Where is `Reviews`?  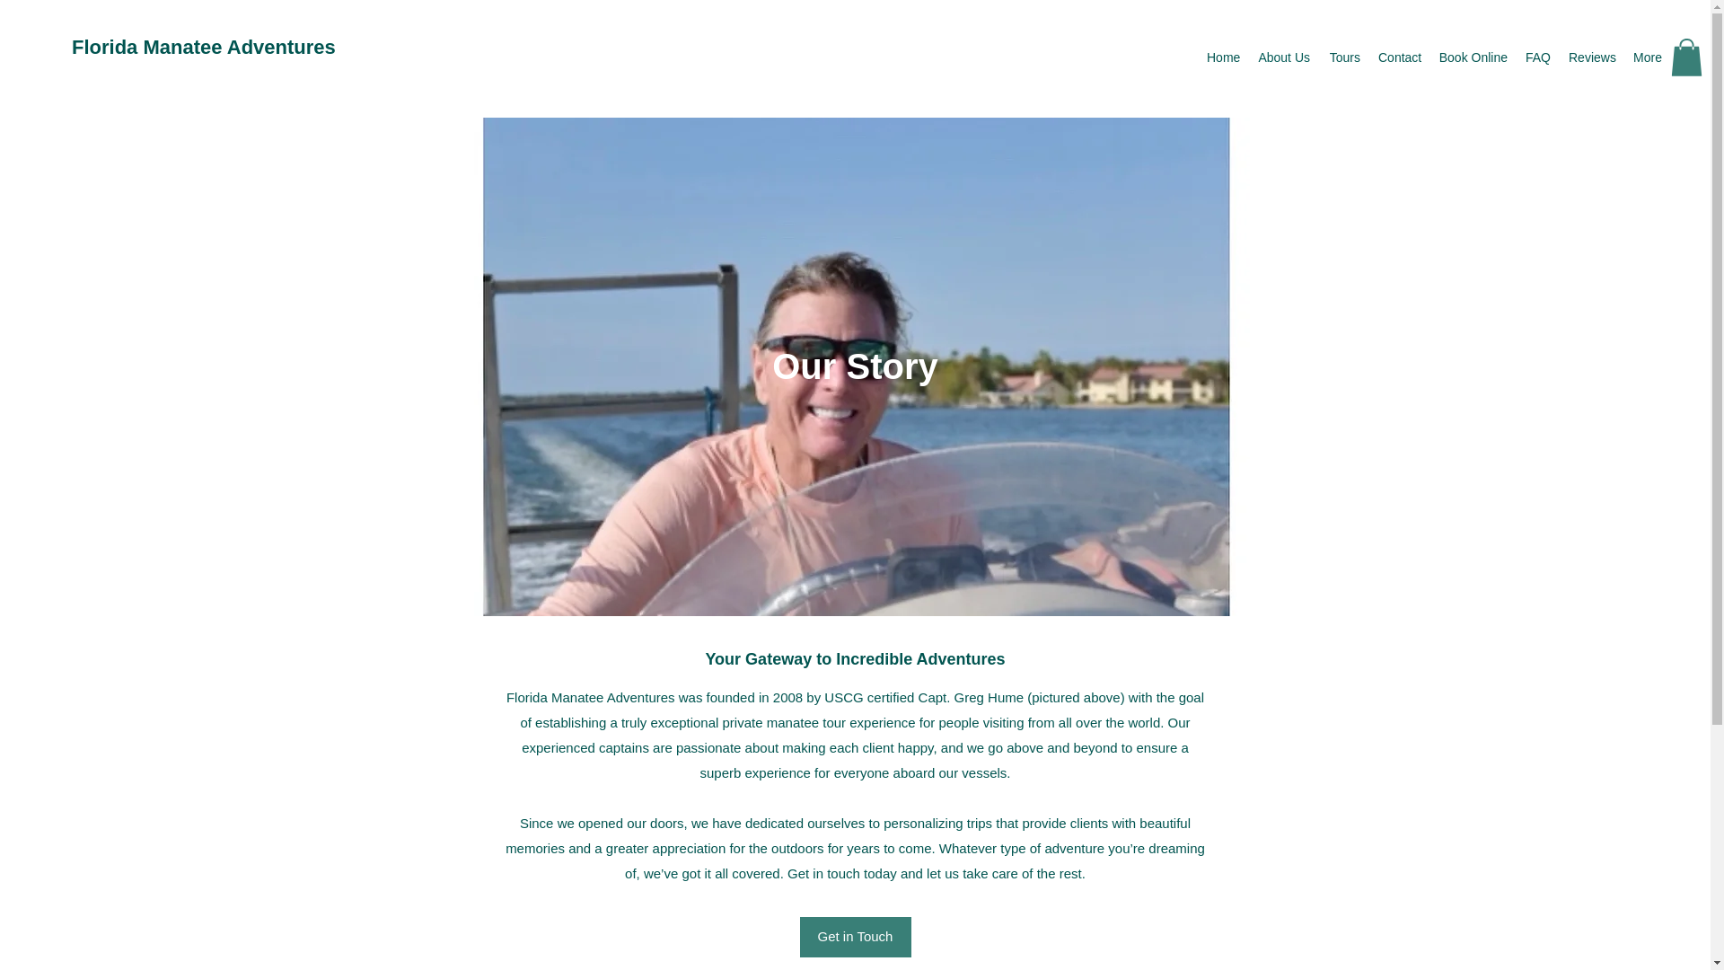 Reviews is located at coordinates (1591, 57).